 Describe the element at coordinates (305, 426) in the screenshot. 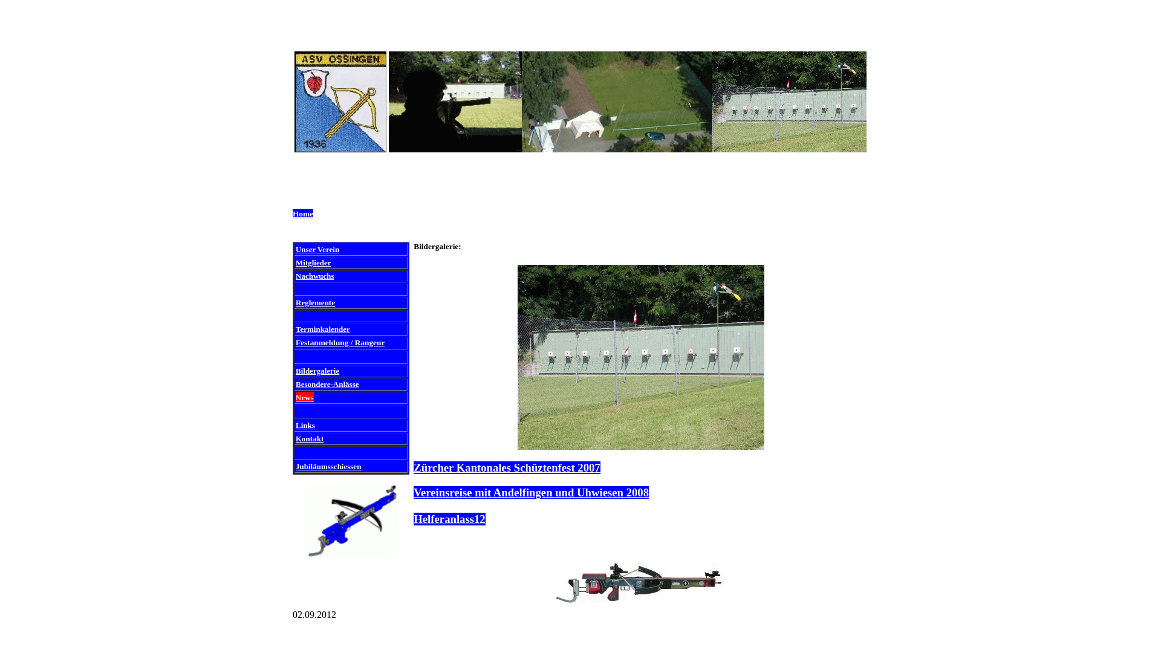

I see `Links` at that location.